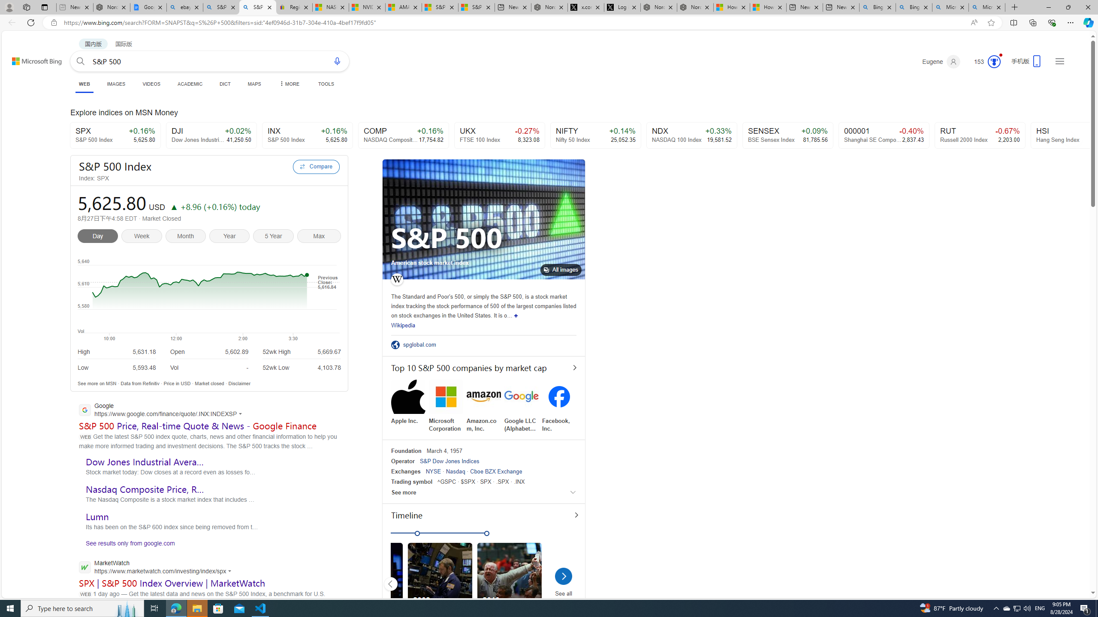  What do you see at coordinates (483, 219) in the screenshot?
I see `All images` at bounding box center [483, 219].